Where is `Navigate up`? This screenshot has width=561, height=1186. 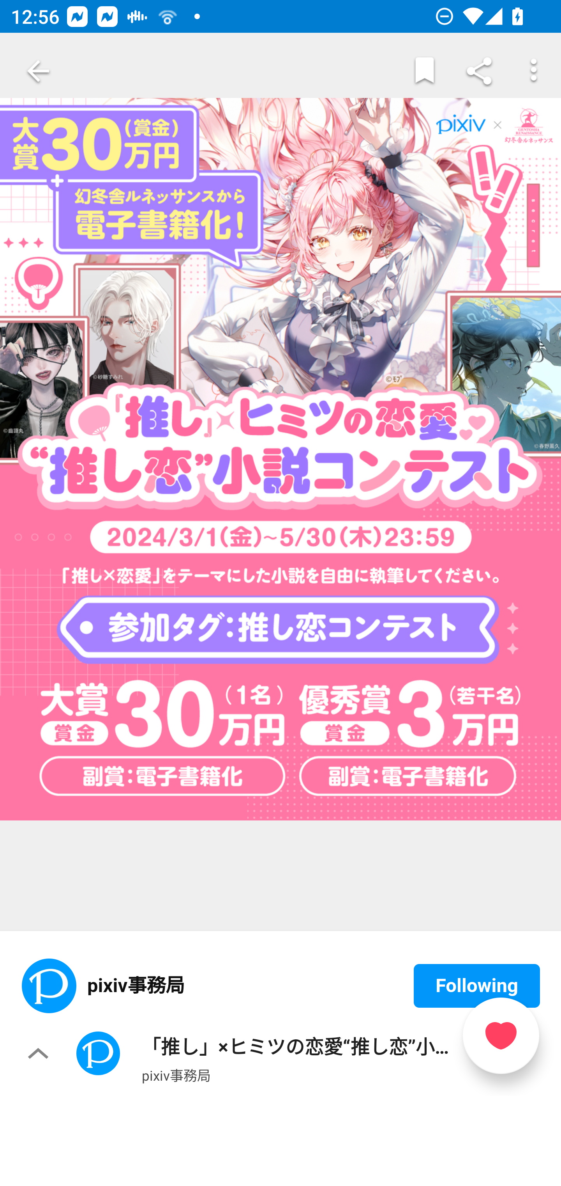
Navigate up is located at coordinates (38, 71).